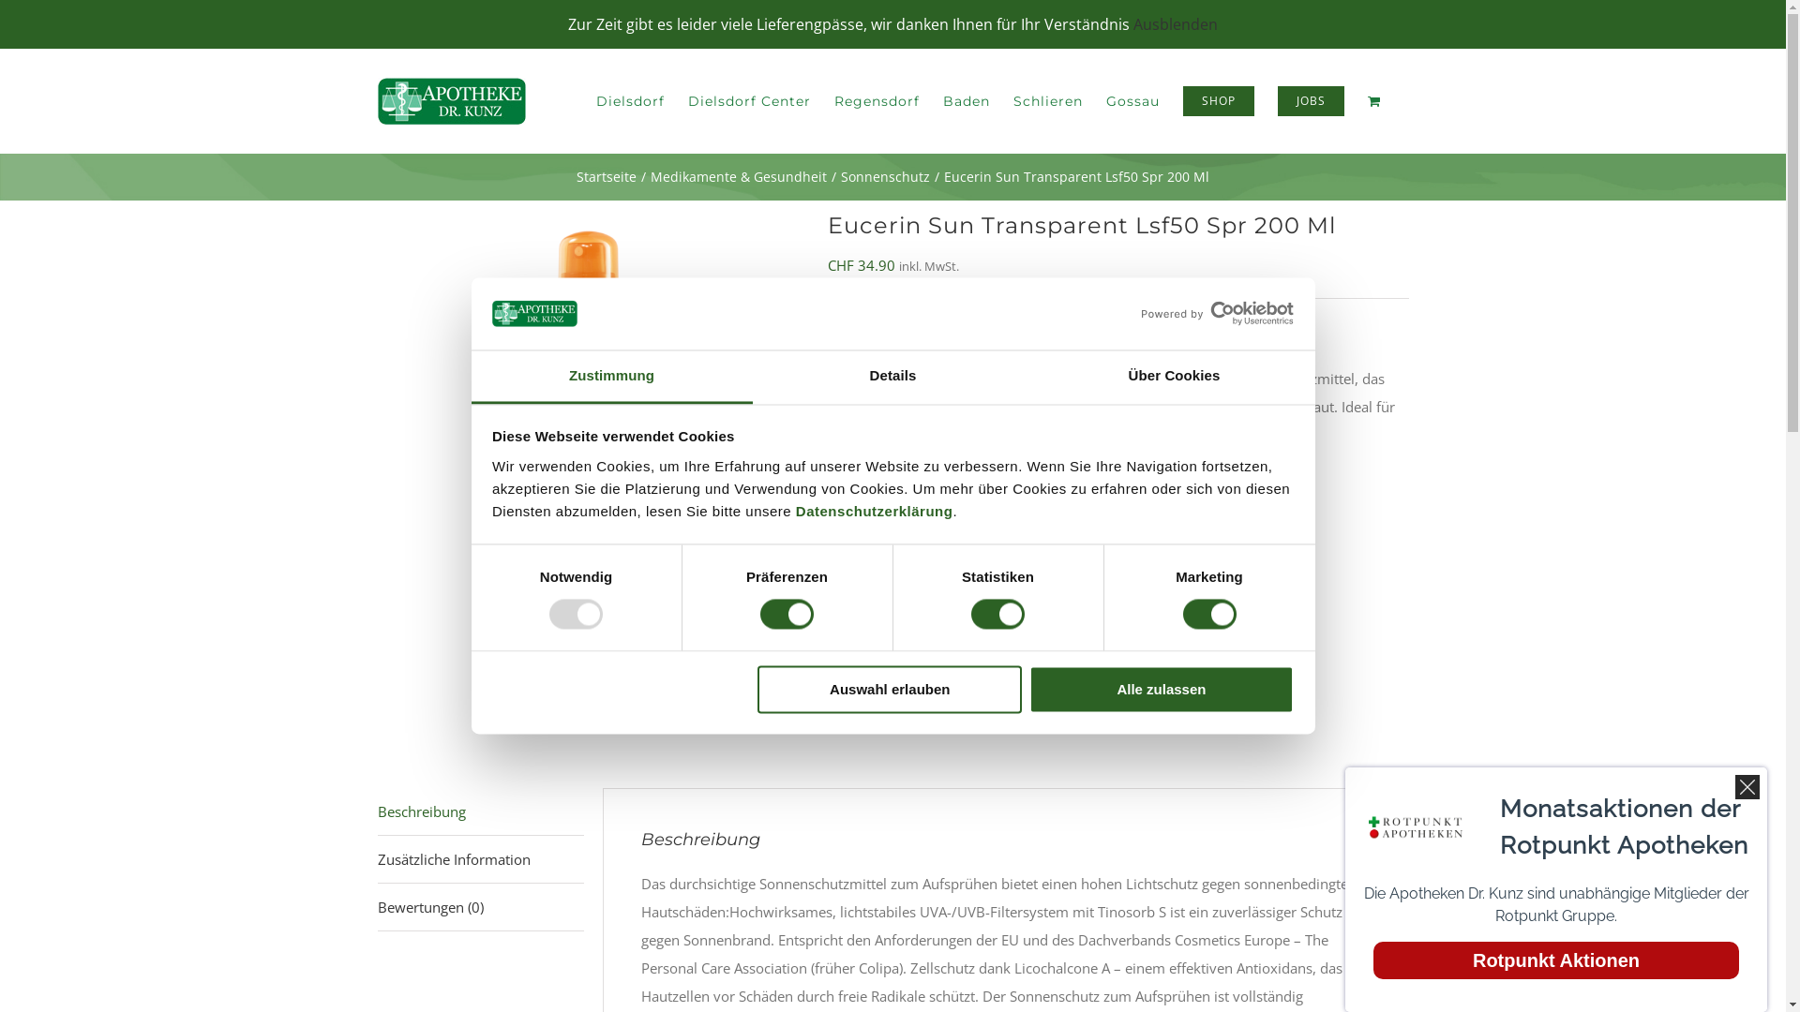 This screenshot has width=1800, height=1012. I want to click on Auswahl erlauben, so click(890, 690).